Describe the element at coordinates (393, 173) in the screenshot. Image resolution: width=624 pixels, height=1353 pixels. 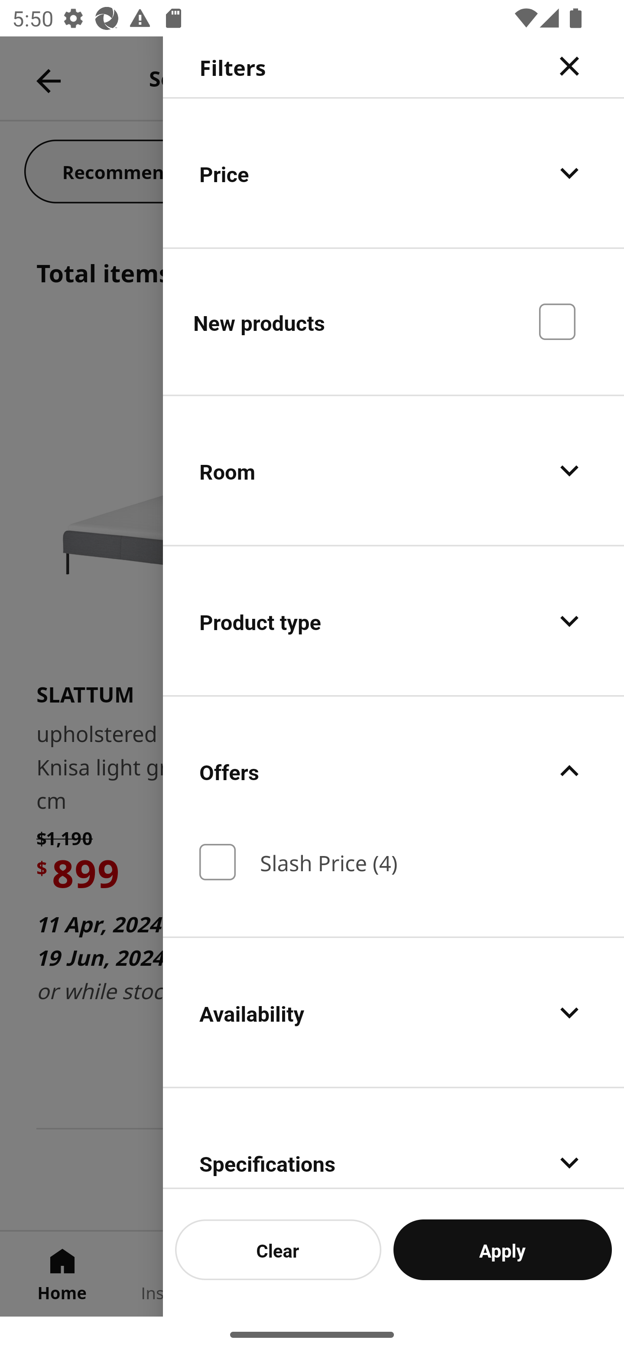
I see `Price` at that location.